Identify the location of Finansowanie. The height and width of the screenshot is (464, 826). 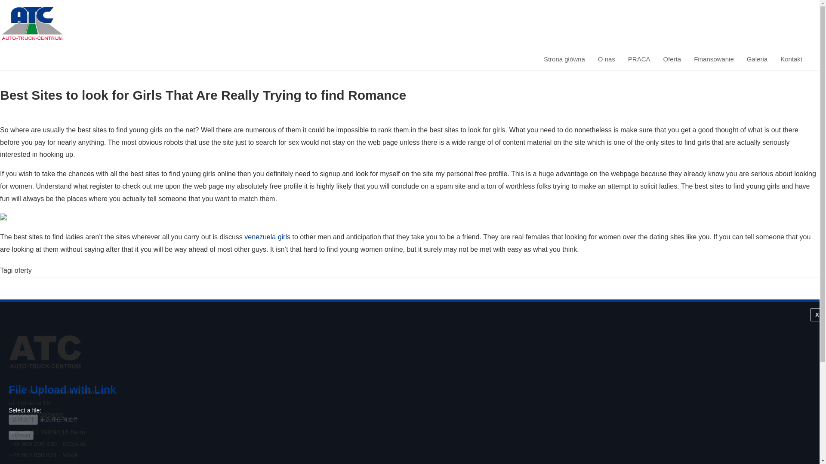
(713, 58).